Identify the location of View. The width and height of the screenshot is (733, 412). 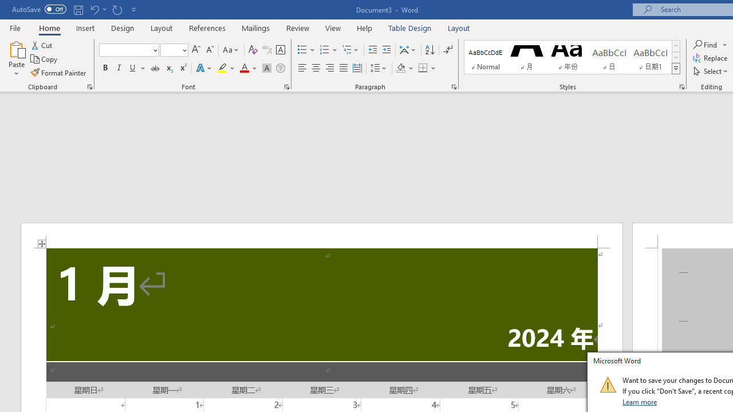
(333, 27).